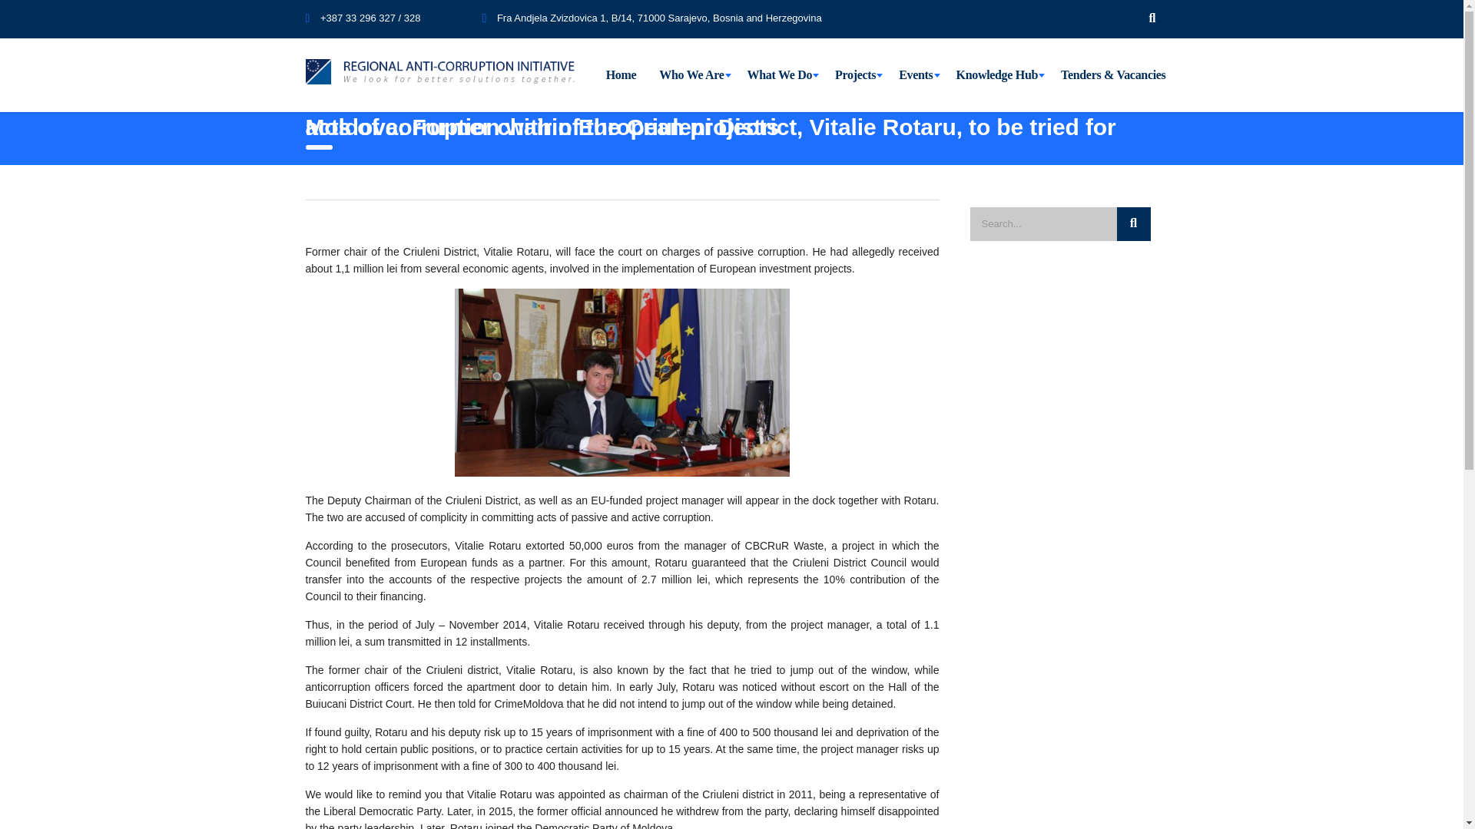 Image resolution: width=1475 pixels, height=829 pixels. What do you see at coordinates (621, 74) in the screenshot?
I see `Home` at bounding box center [621, 74].